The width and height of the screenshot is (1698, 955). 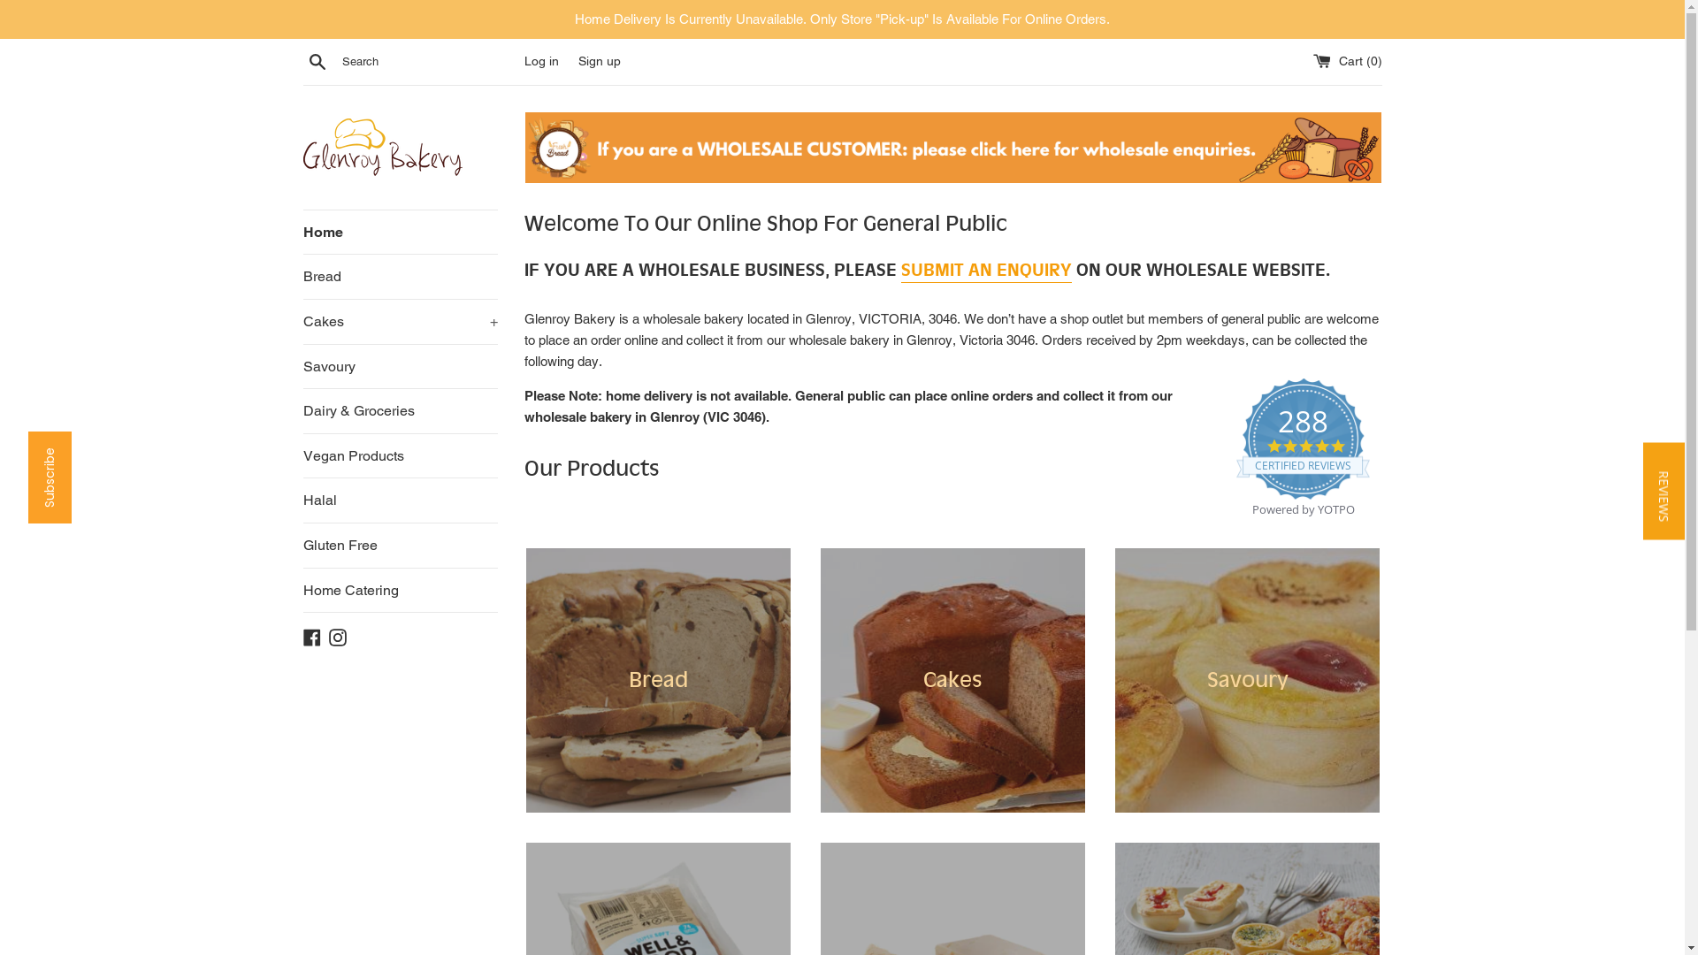 I want to click on Instagram, so click(x=338, y=637).